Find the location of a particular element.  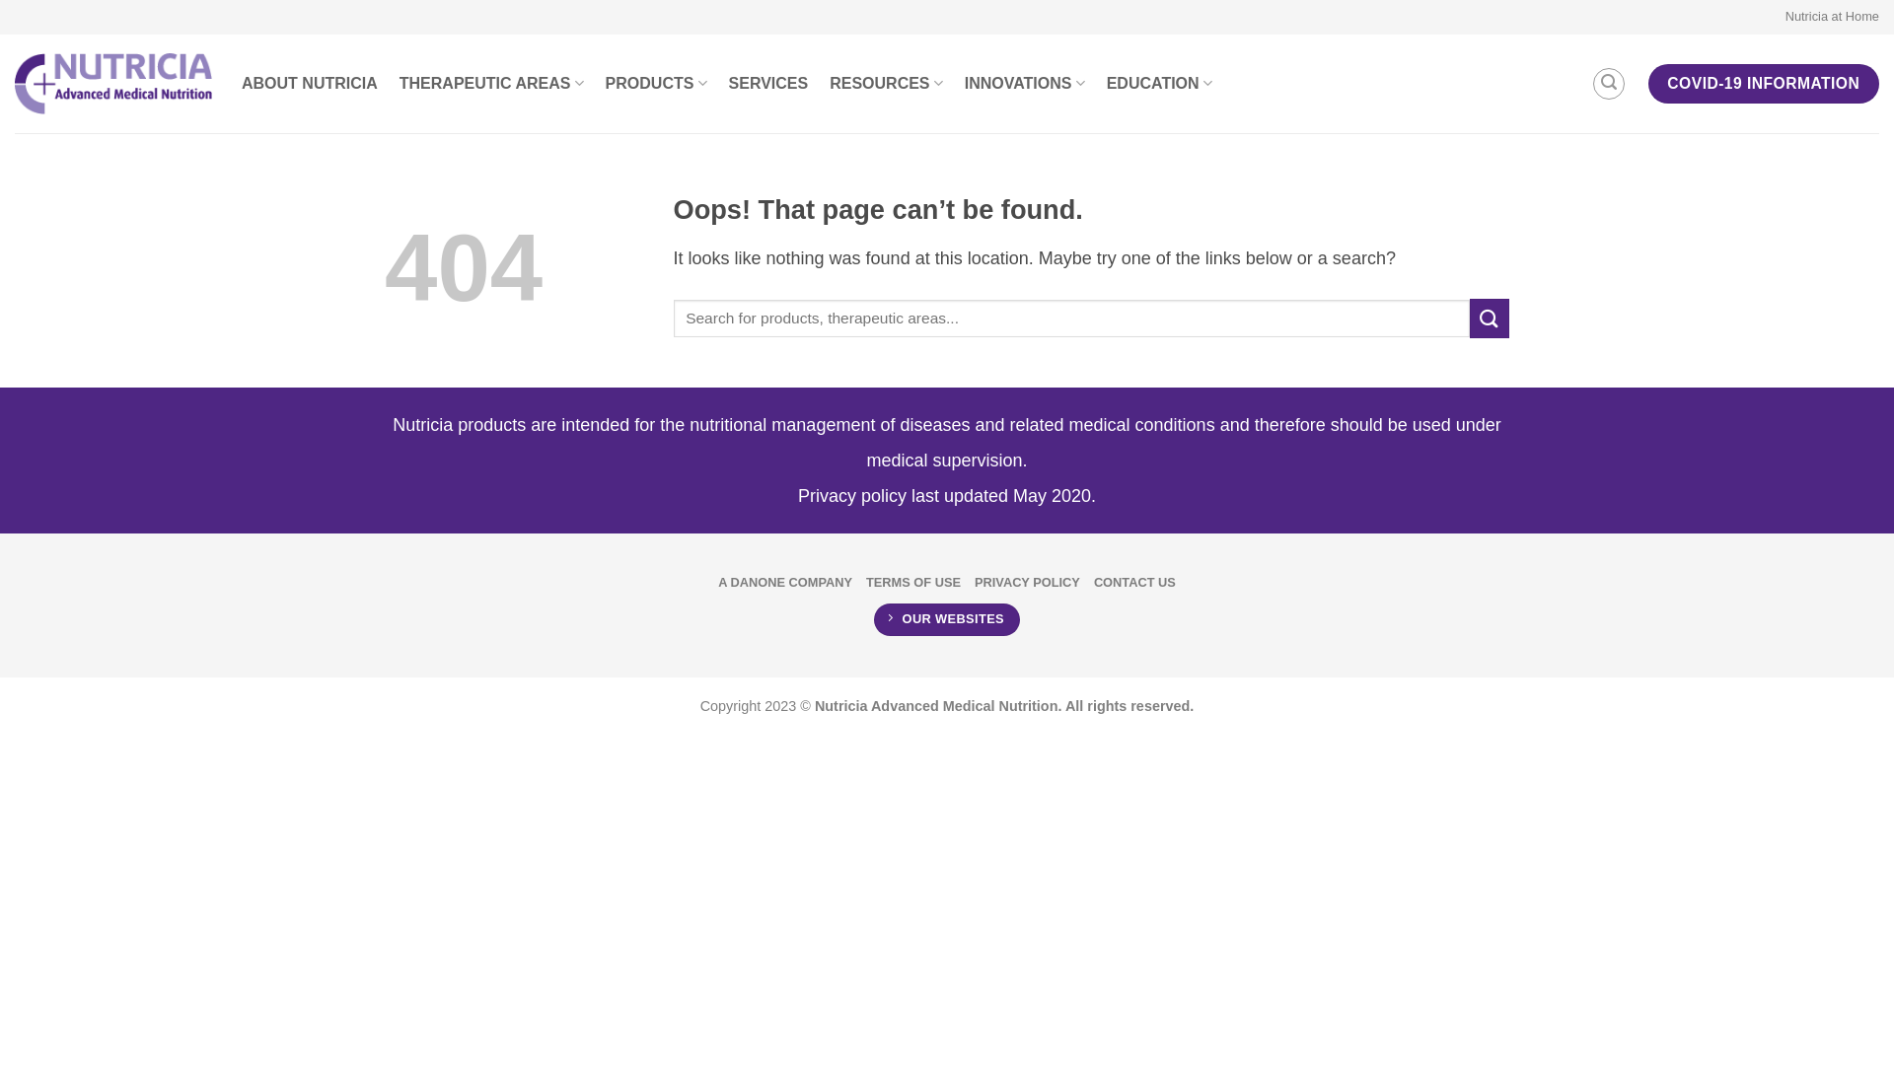

ABOUT NUTRICIA is located at coordinates (310, 84).